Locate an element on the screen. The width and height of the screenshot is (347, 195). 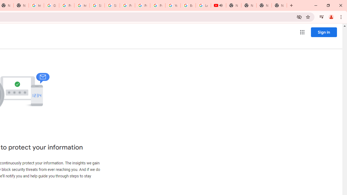
Sign in - Google Accounts is located at coordinates (112, 5).